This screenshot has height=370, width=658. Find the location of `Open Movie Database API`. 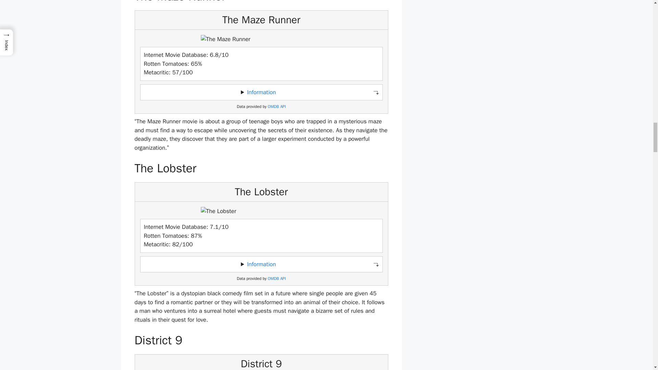

Open Movie Database API is located at coordinates (277, 106).